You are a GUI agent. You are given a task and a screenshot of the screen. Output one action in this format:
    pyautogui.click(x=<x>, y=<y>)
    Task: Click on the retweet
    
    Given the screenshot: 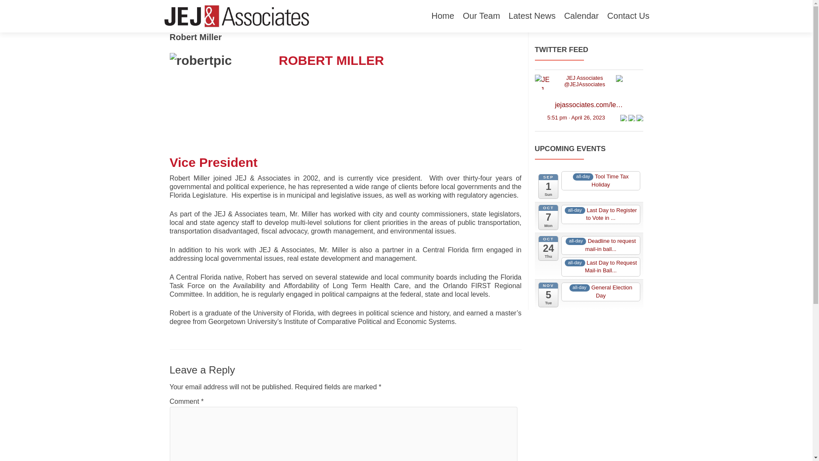 What is the action you would take?
    pyautogui.click(x=631, y=117)
    